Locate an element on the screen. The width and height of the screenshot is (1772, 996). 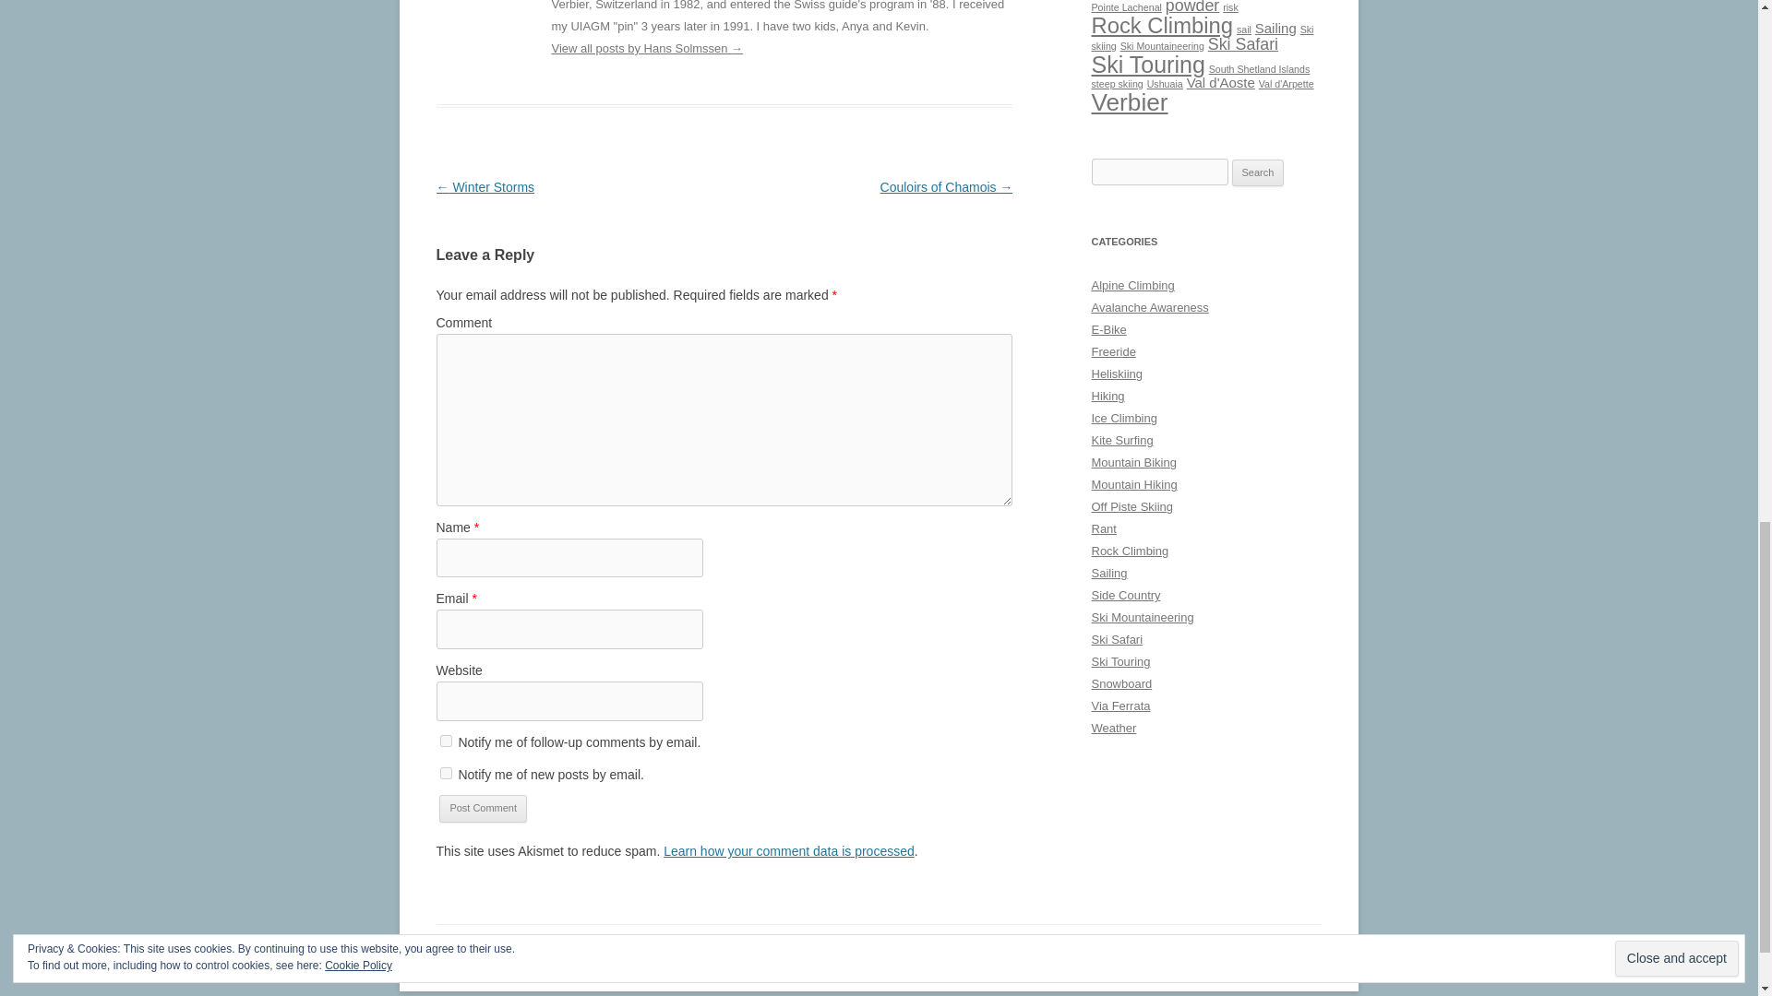
Post Comment is located at coordinates (483, 808).